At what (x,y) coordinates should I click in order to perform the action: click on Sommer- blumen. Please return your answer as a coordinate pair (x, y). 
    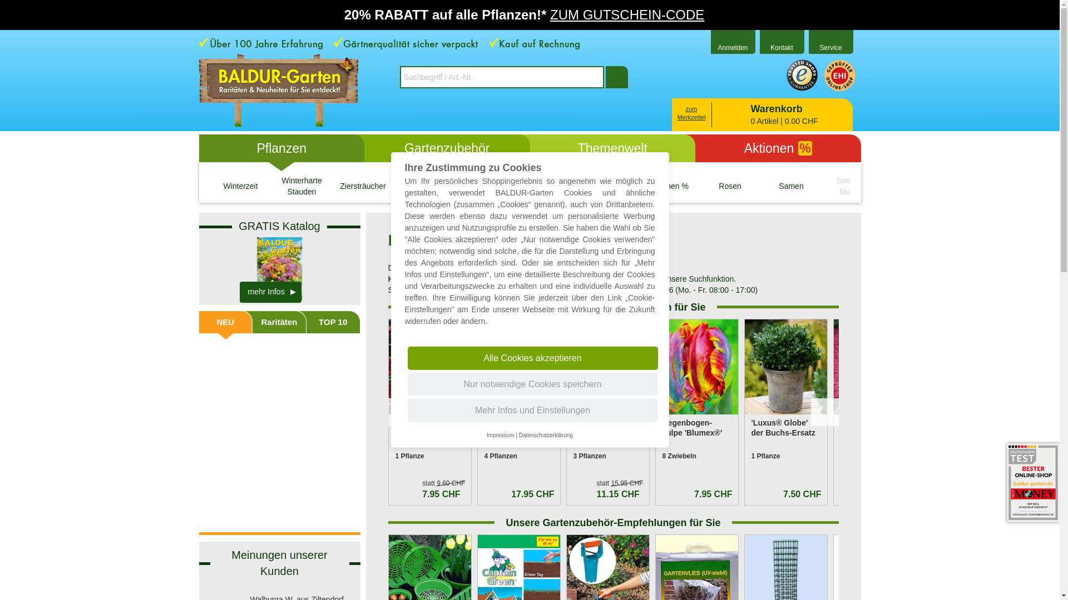
    Looking at the image, I should click on (853, 187).